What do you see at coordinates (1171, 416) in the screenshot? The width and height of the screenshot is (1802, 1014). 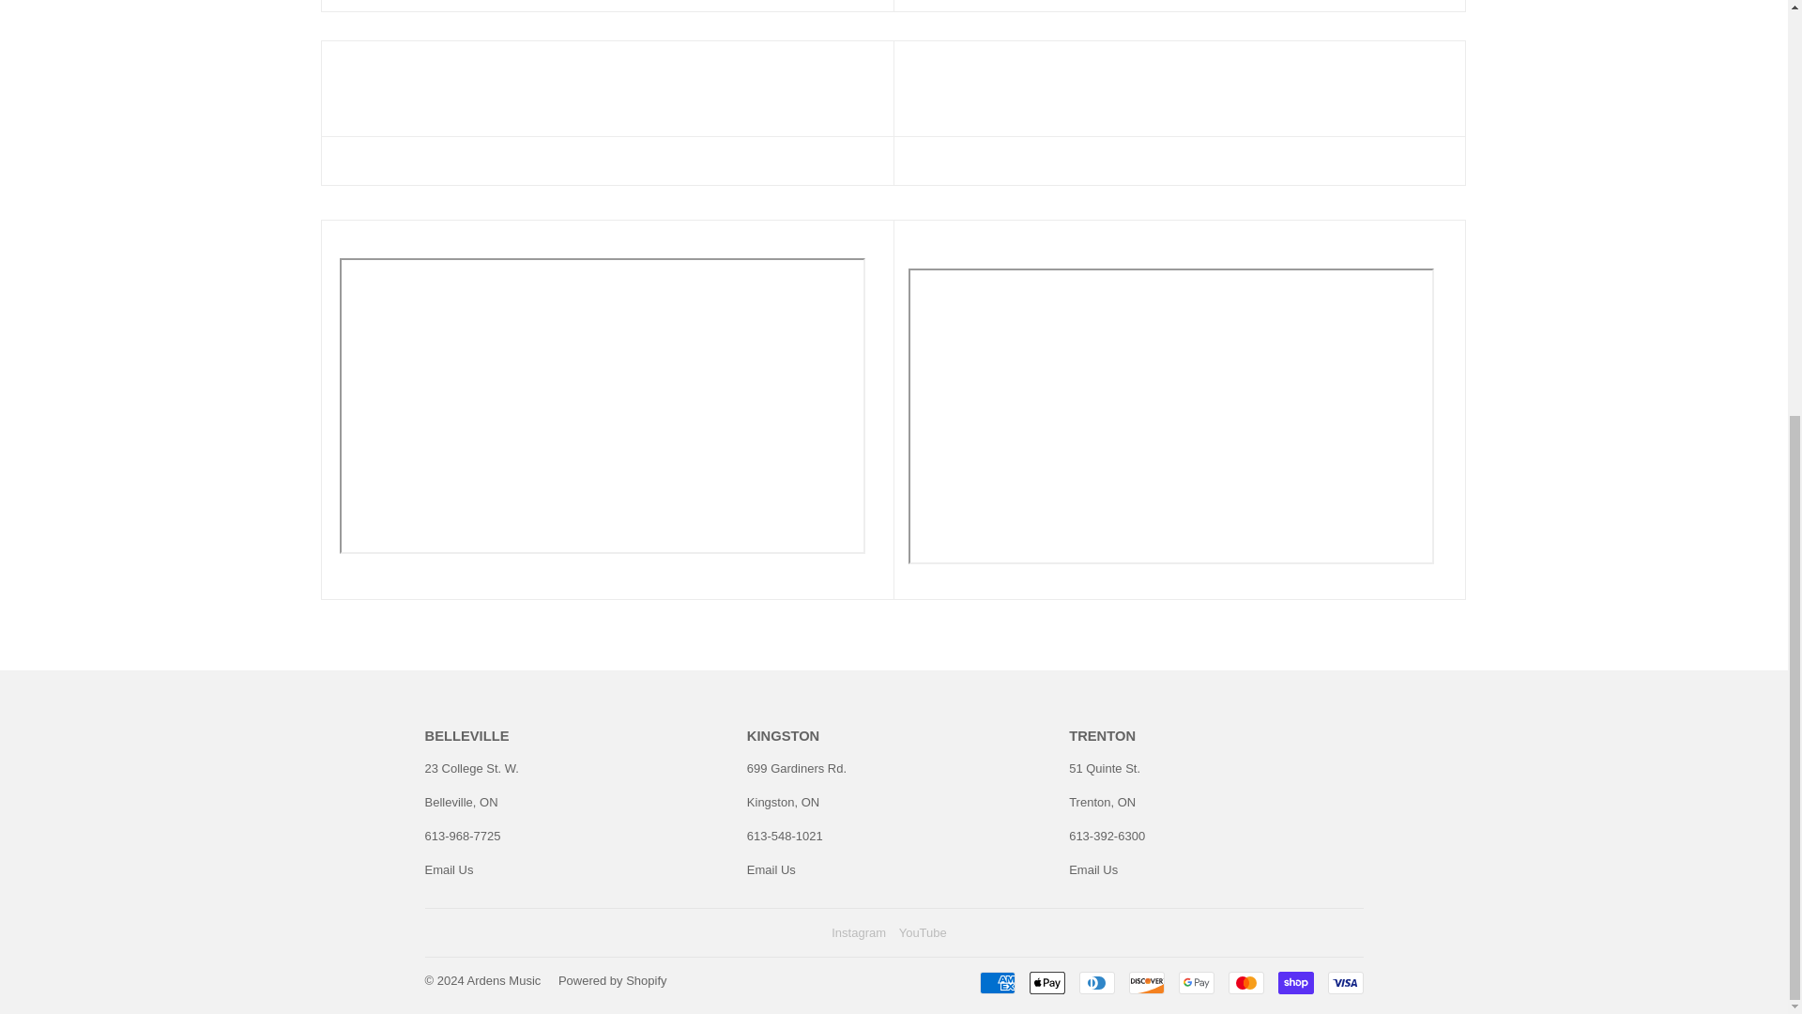 I see `YouTube video player` at bounding box center [1171, 416].